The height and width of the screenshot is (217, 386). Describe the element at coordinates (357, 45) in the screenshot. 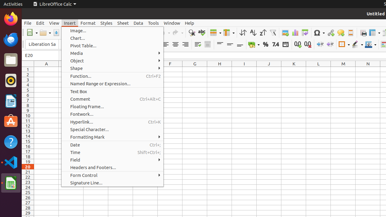

I see `Border Style` at that location.